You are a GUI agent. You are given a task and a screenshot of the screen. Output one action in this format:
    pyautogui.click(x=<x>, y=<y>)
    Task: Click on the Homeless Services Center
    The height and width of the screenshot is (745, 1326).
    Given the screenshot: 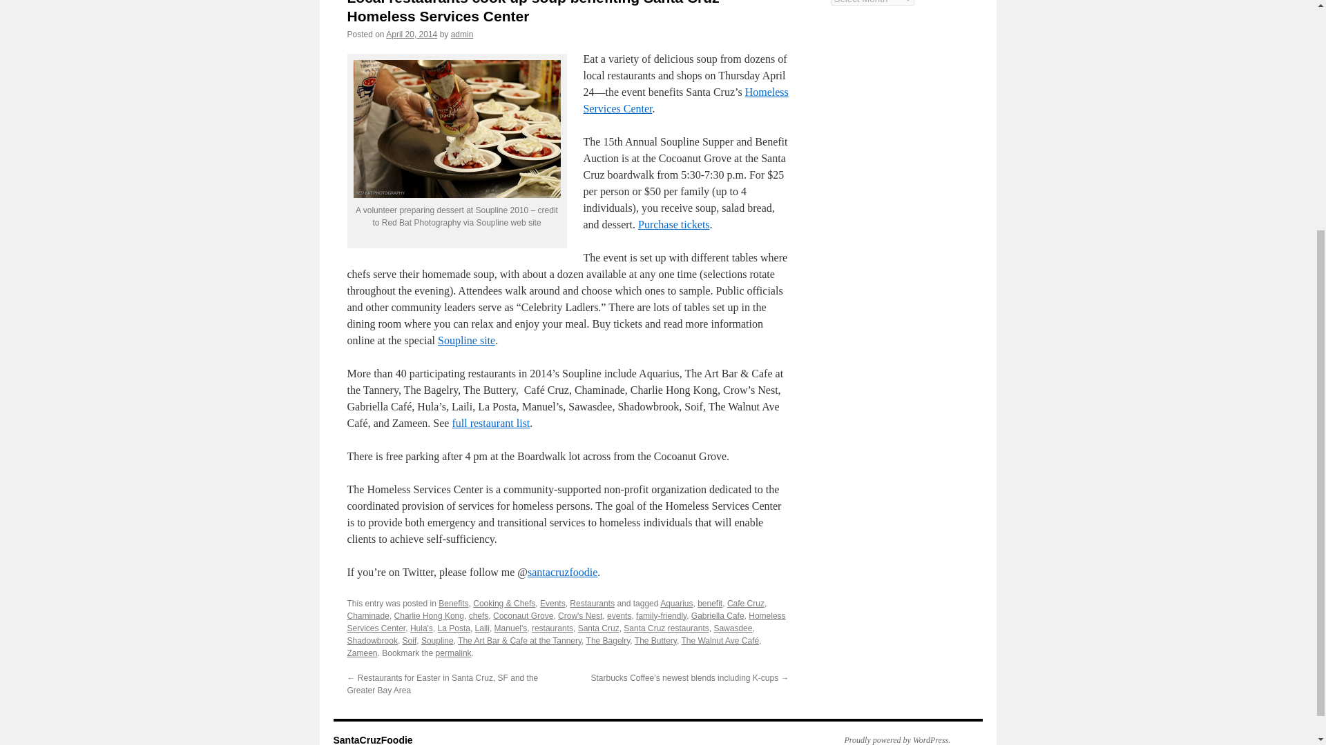 What is the action you would take?
    pyautogui.click(x=685, y=101)
    